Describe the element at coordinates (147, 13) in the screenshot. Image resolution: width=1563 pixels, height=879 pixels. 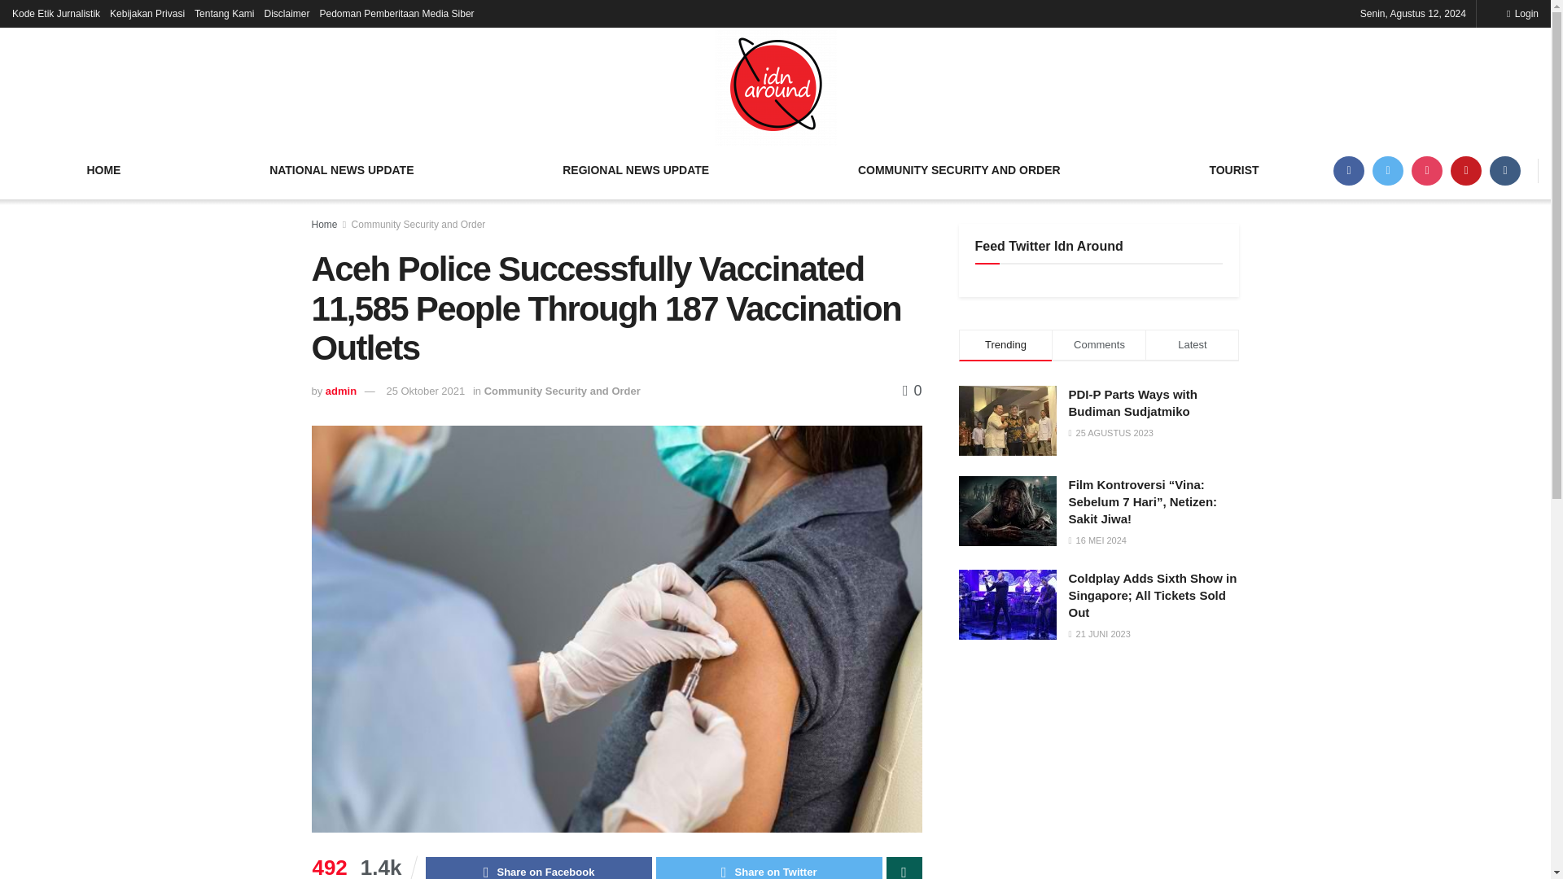
I see `Kebijakan Privasi` at that location.